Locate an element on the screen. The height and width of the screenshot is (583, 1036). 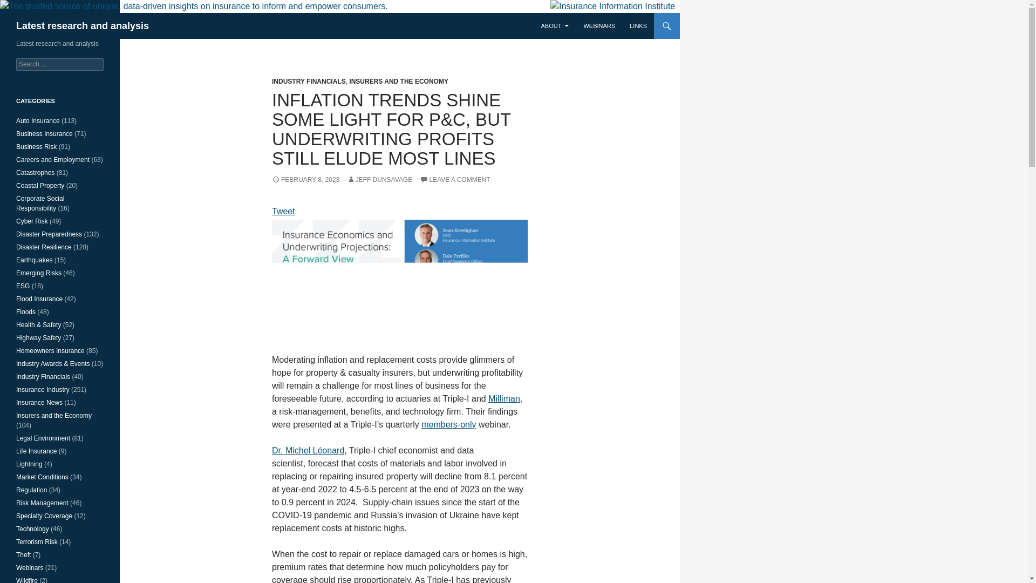
Careers and Employment is located at coordinates (53, 160).